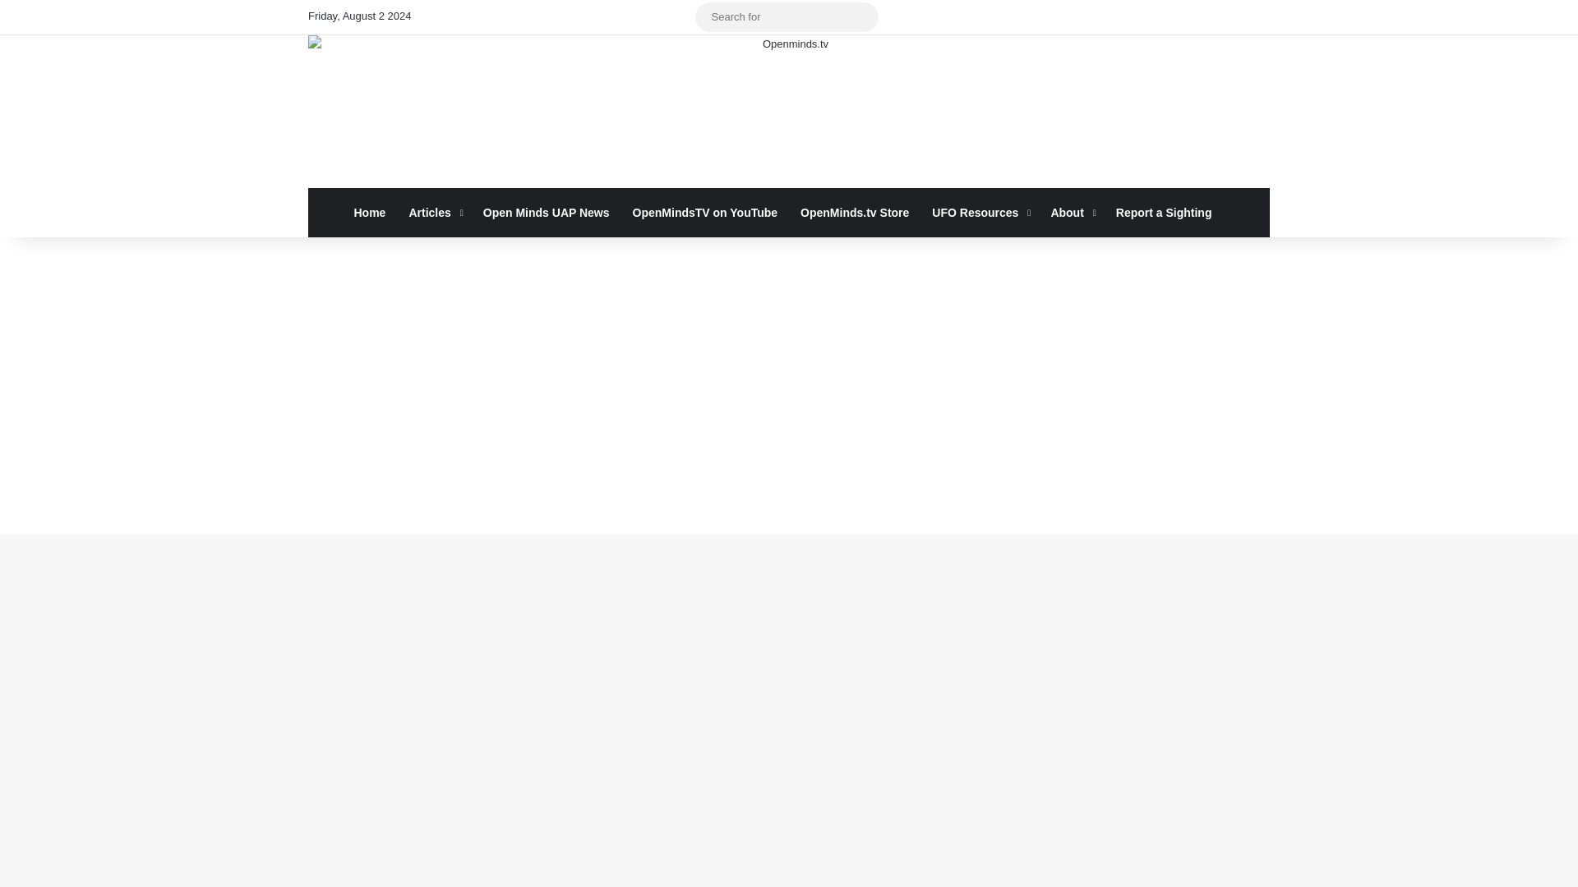 The width and height of the screenshot is (1578, 887). What do you see at coordinates (979, 212) in the screenshot?
I see `UFO Resources` at bounding box center [979, 212].